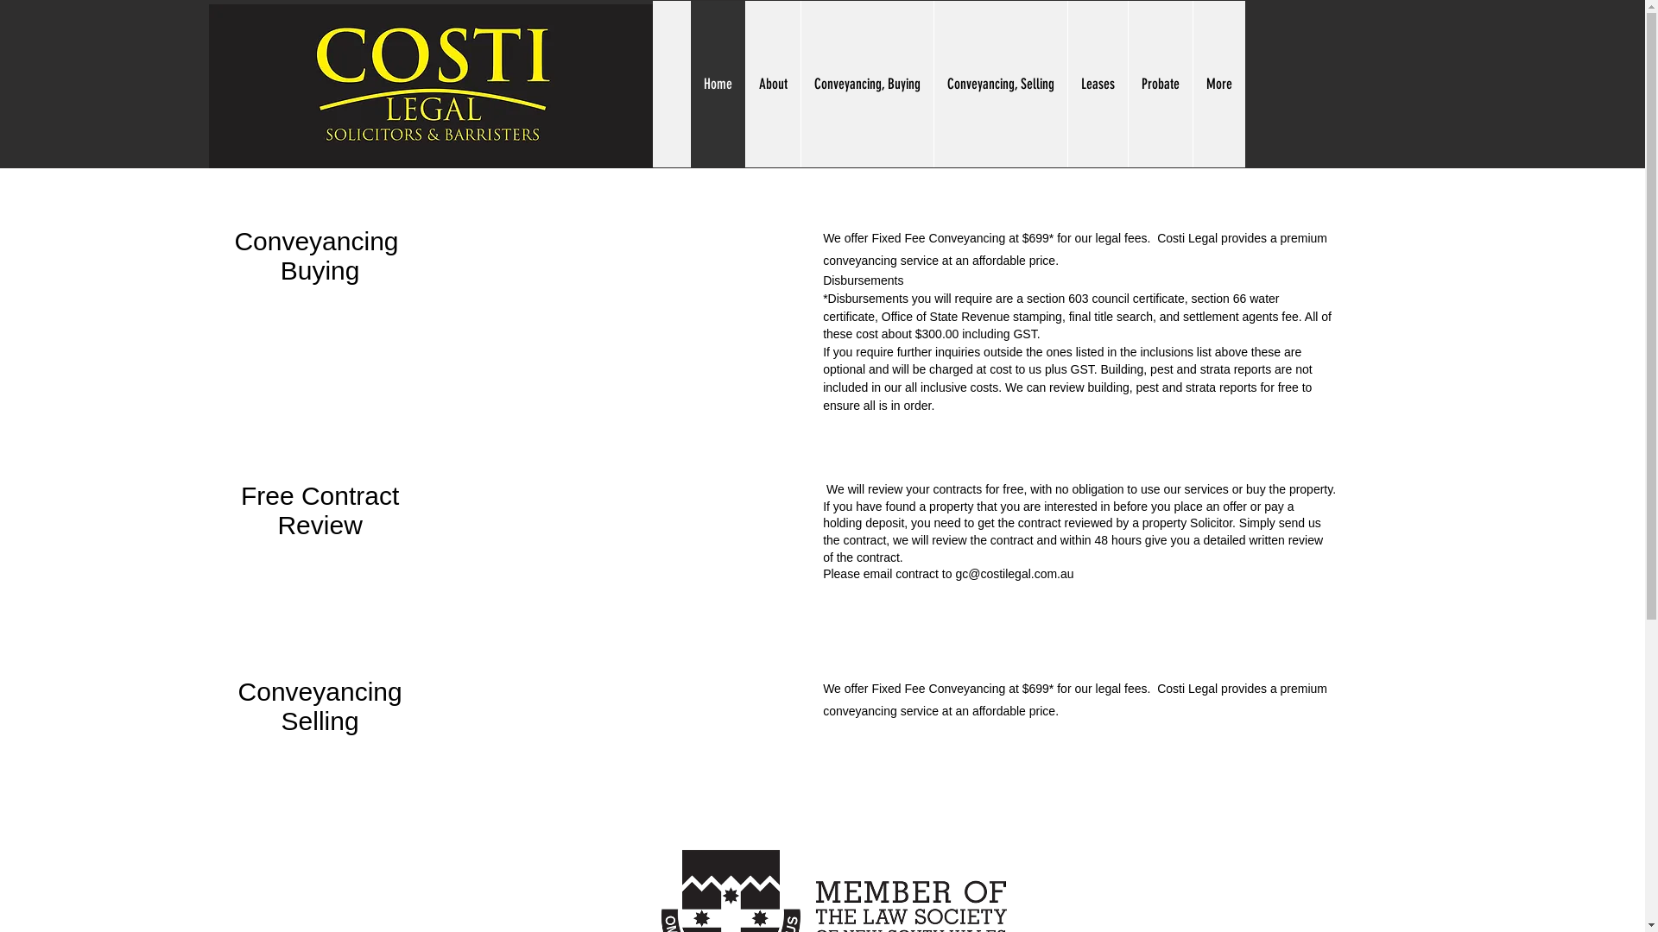 The height and width of the screenshot is (932, 1658). What do you see at coordinates (432, 86) in the screenshot?
I see `13995396_1794667304122356_54764356772626` at bounding box center [432, 86].